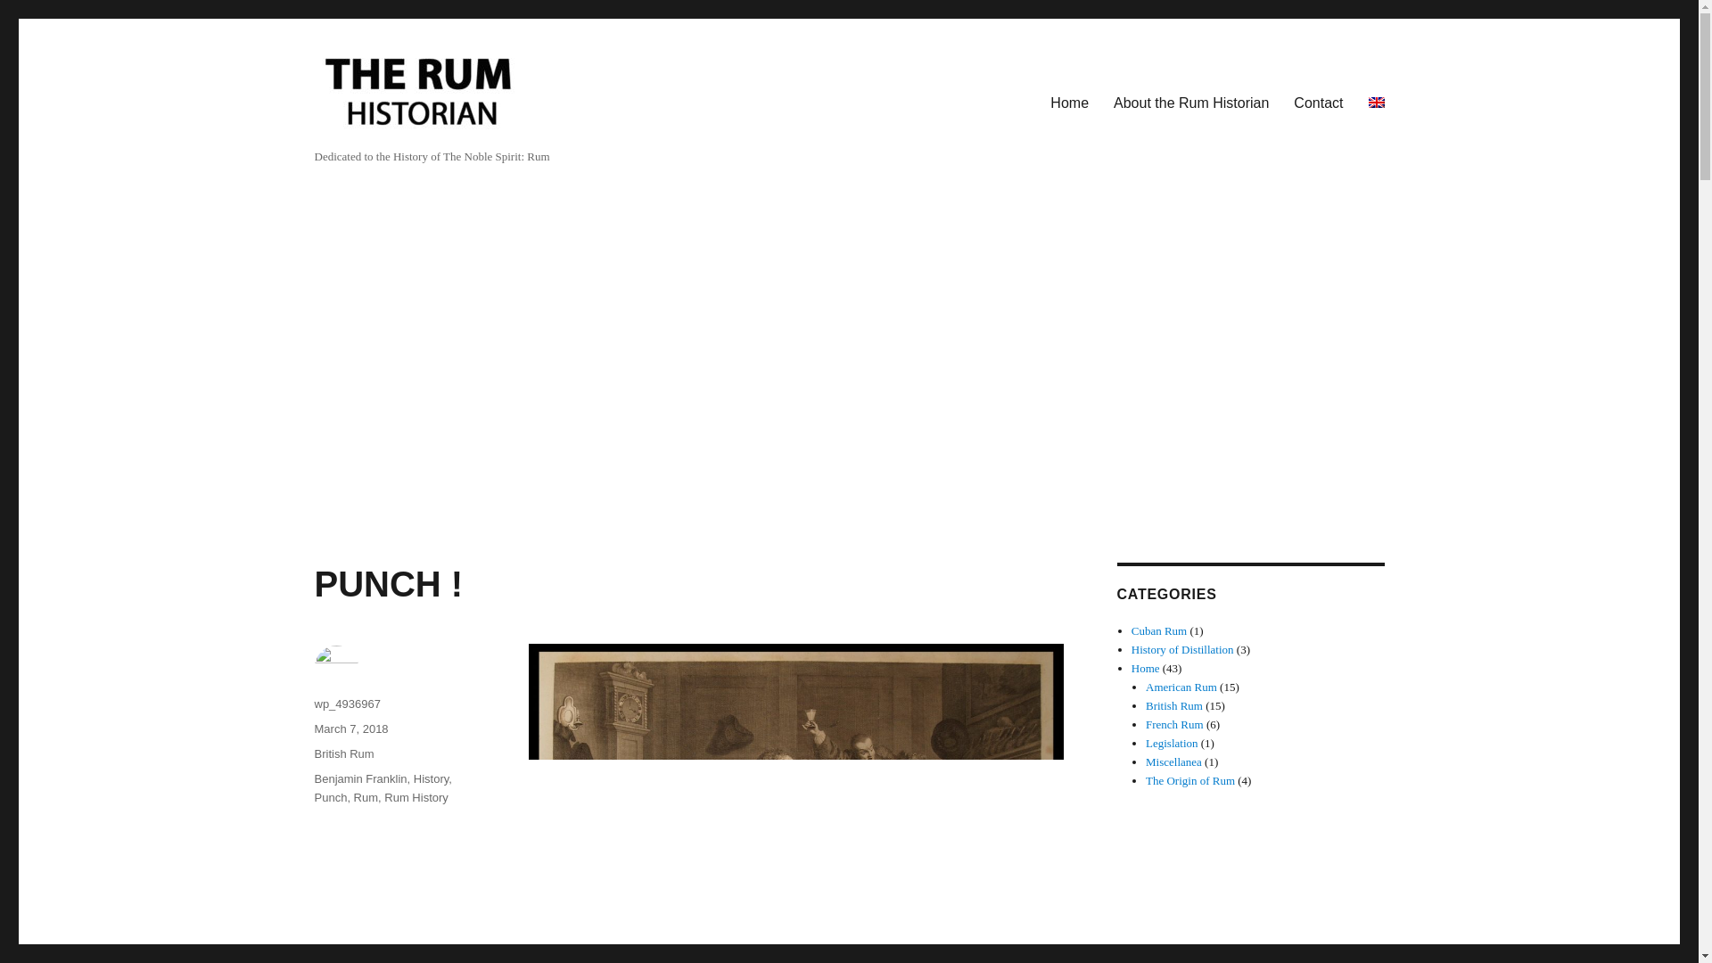 The image size is (1712, 963). What do you see at coordinates (1318, 103) in the screenshot?
I see `Contact` at bounding box center [1318, 103].